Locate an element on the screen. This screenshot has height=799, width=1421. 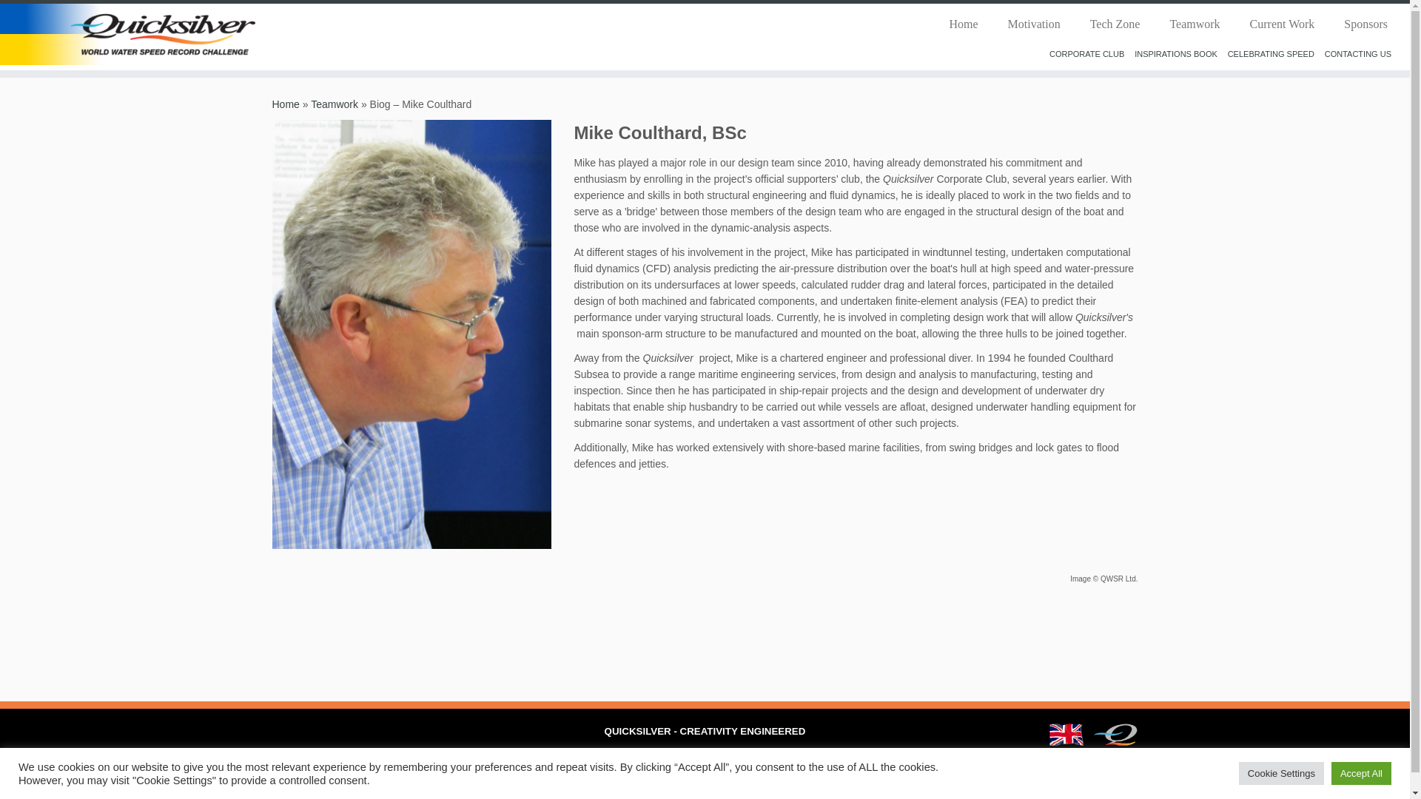
Current Work is located at coordinates (1282, 24).